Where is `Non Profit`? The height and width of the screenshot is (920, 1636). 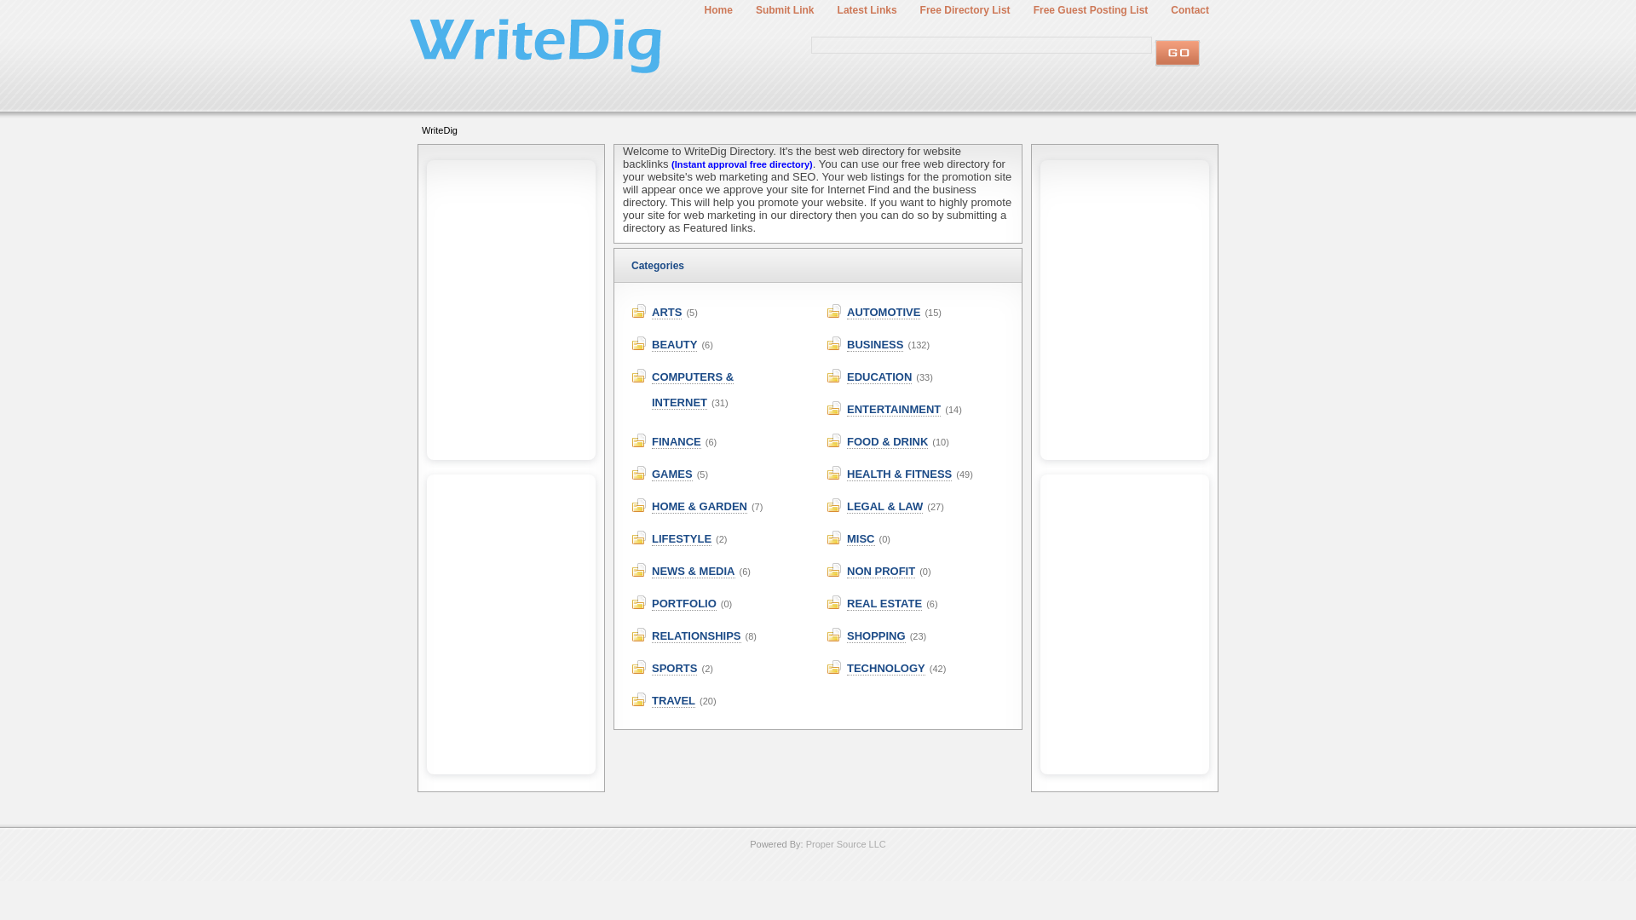 Non Profit is located at coordinates (881, 572).